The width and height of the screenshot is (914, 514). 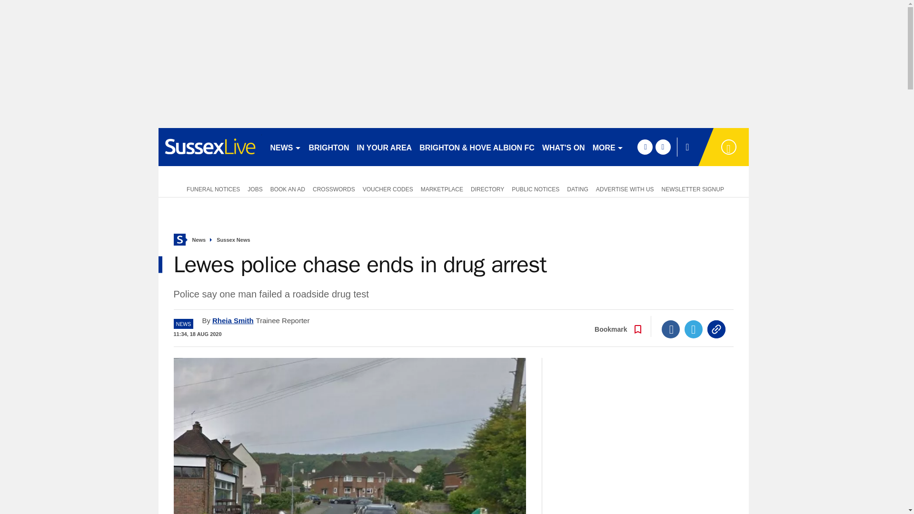 What do you see at coordinates (663, 147) in the screenshot?
I see `twitter` at bounding box center [663, 147].